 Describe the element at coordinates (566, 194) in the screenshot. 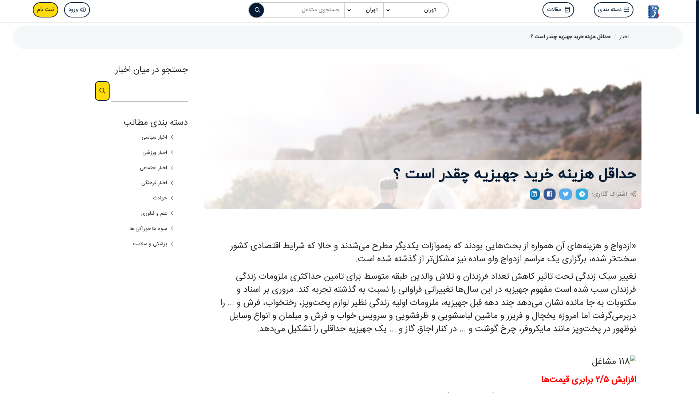

I see `Share on Twitter` at that location.